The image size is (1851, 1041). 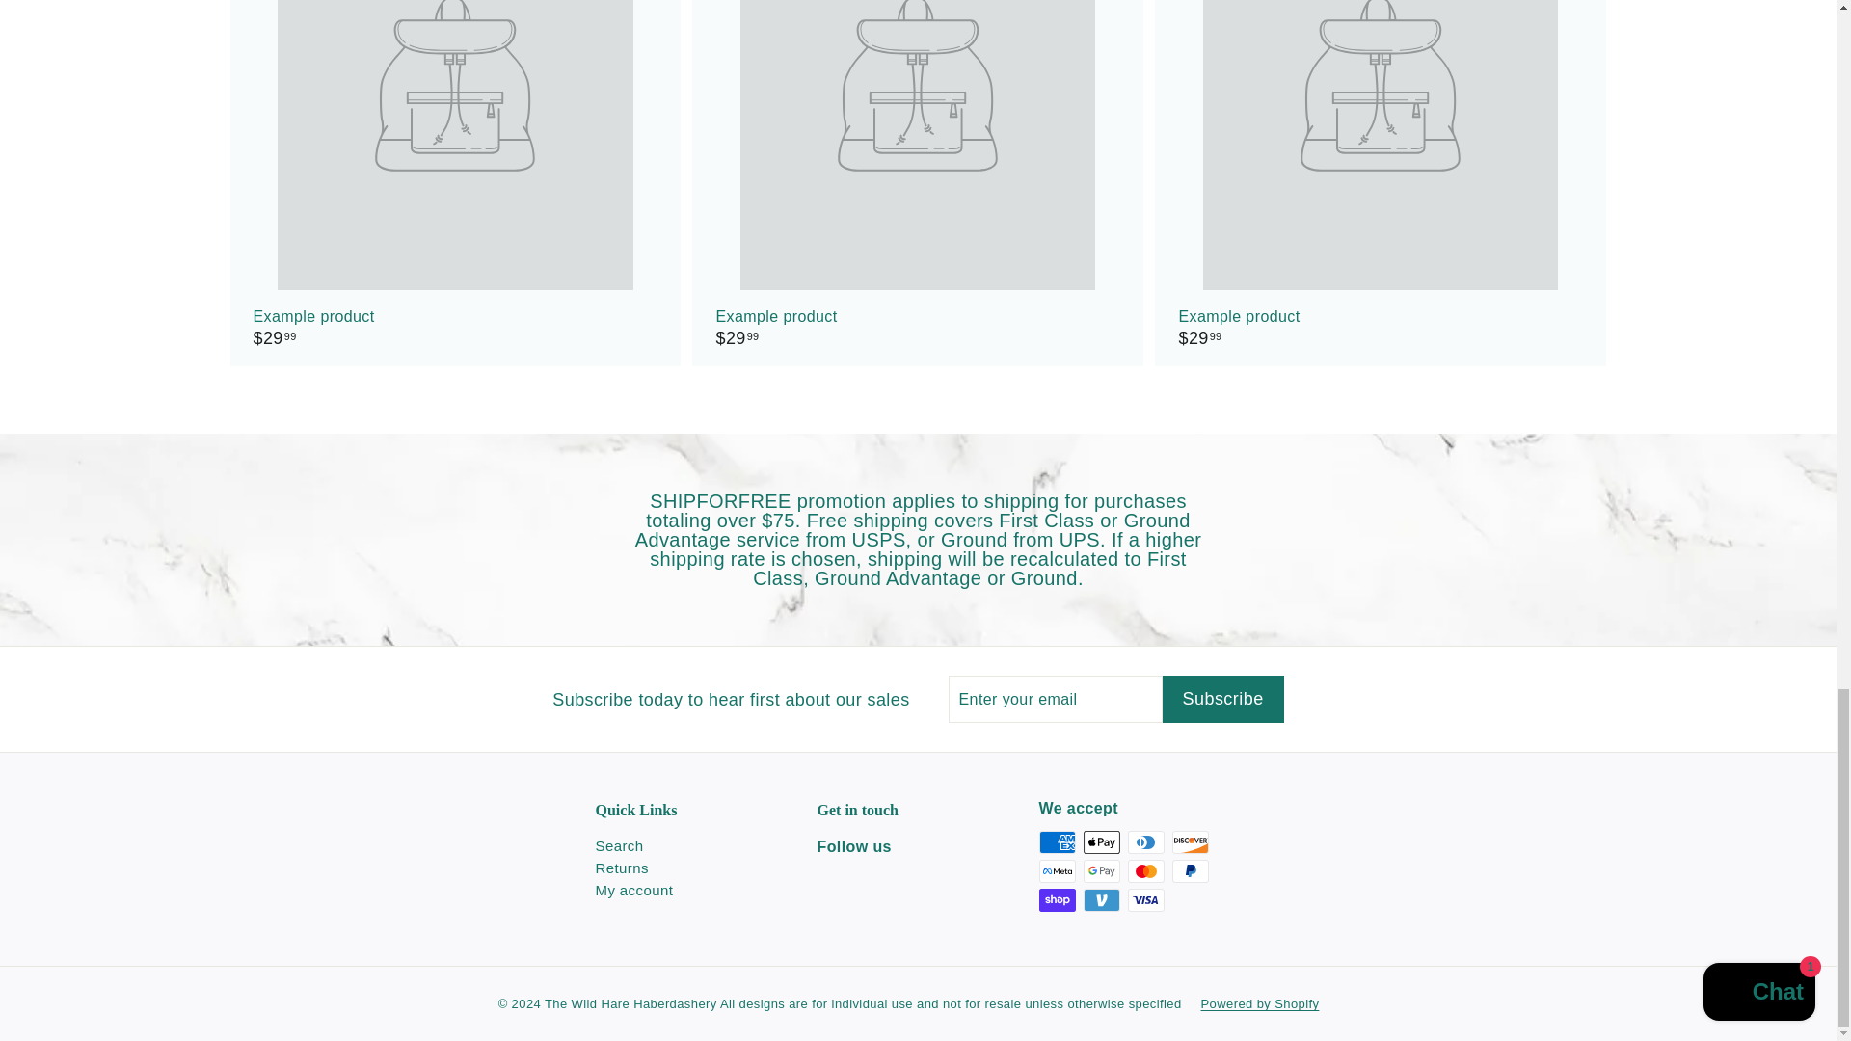 What do you see at coordinates (1057, 871) in the screenshot?
I see `Meta Pay` at bounding box center [1057, 871].